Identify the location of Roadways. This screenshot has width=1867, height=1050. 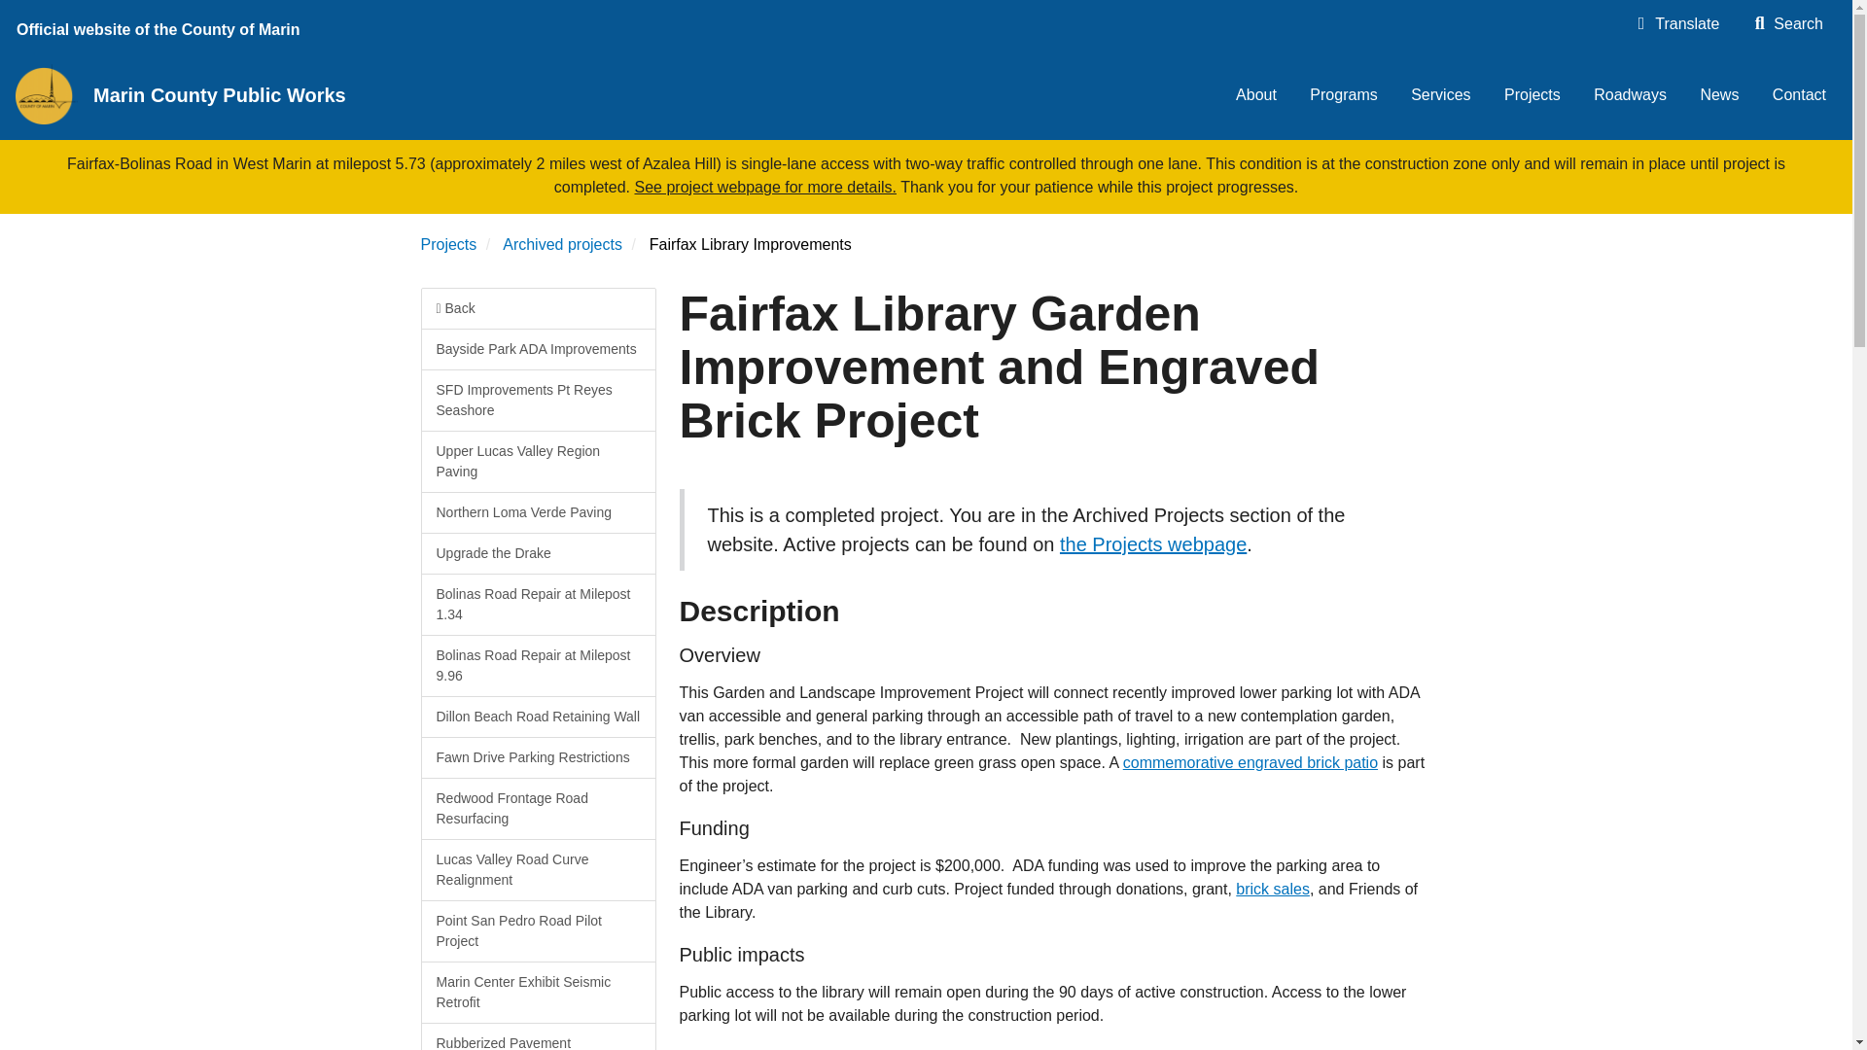
(1630, 95).